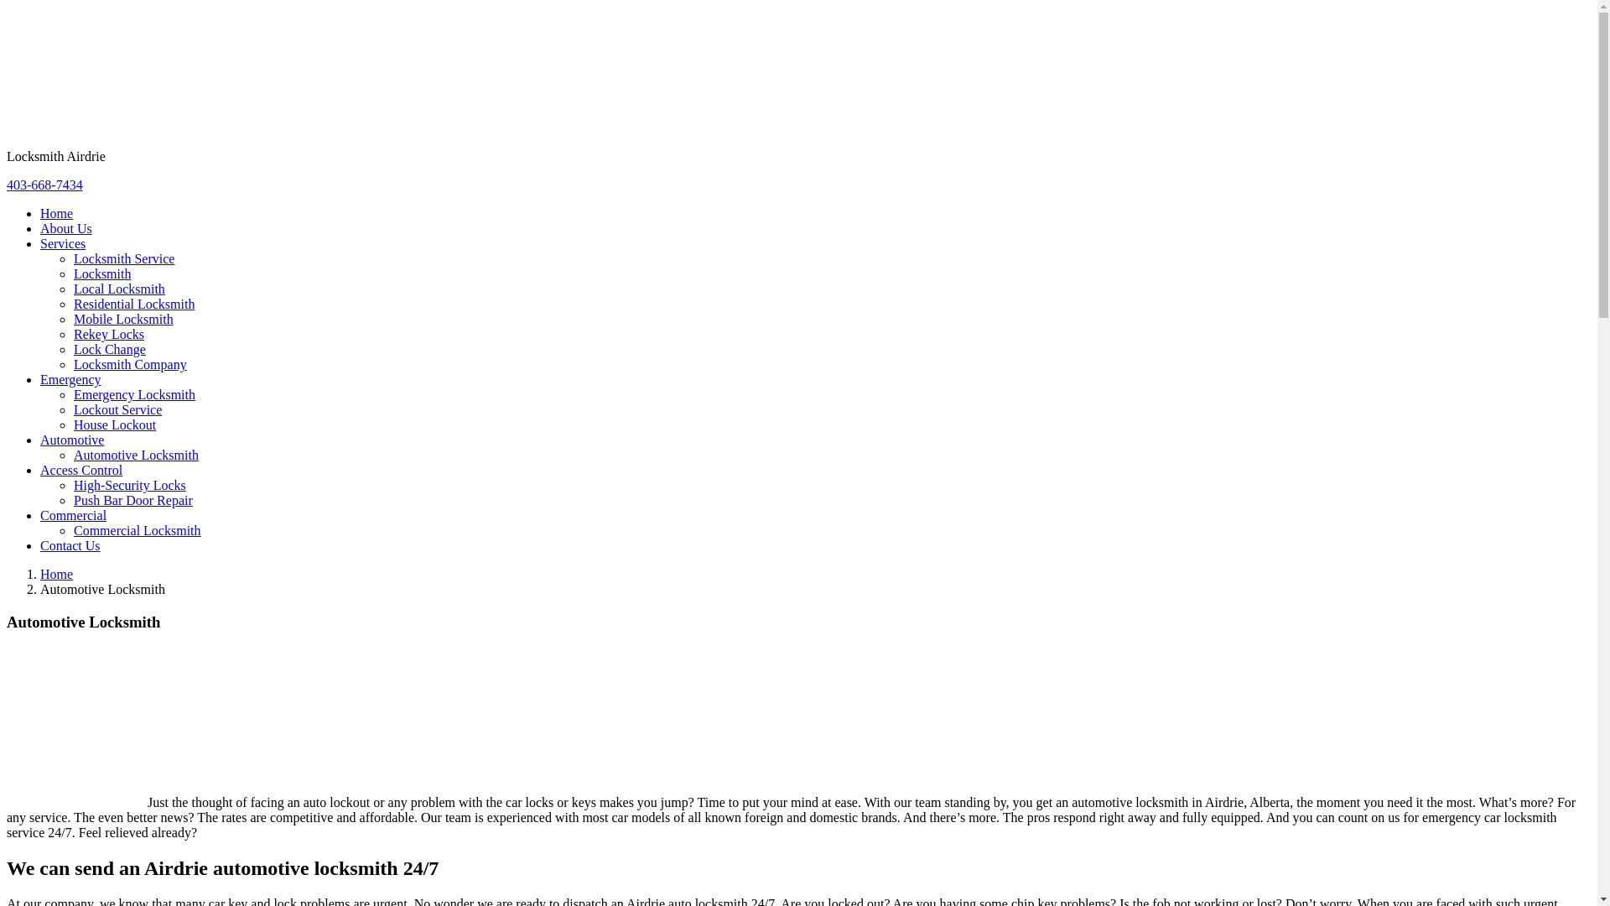 This screenshot has height=906, width=1610. What do you see at coordinates (131, 364) in the screenshot?
I see `Locksmith Company` at bounding box center [131, 364].